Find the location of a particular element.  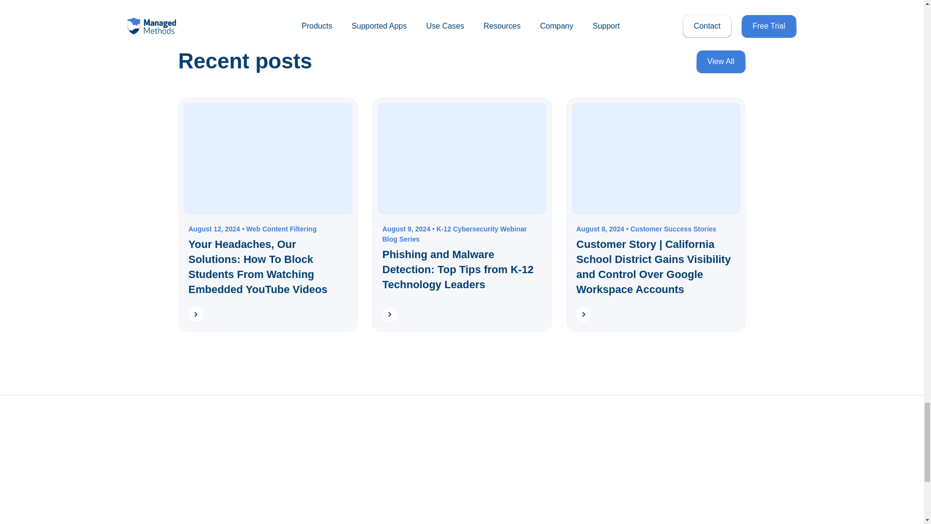

Read more is located at coordinates (389, 313).